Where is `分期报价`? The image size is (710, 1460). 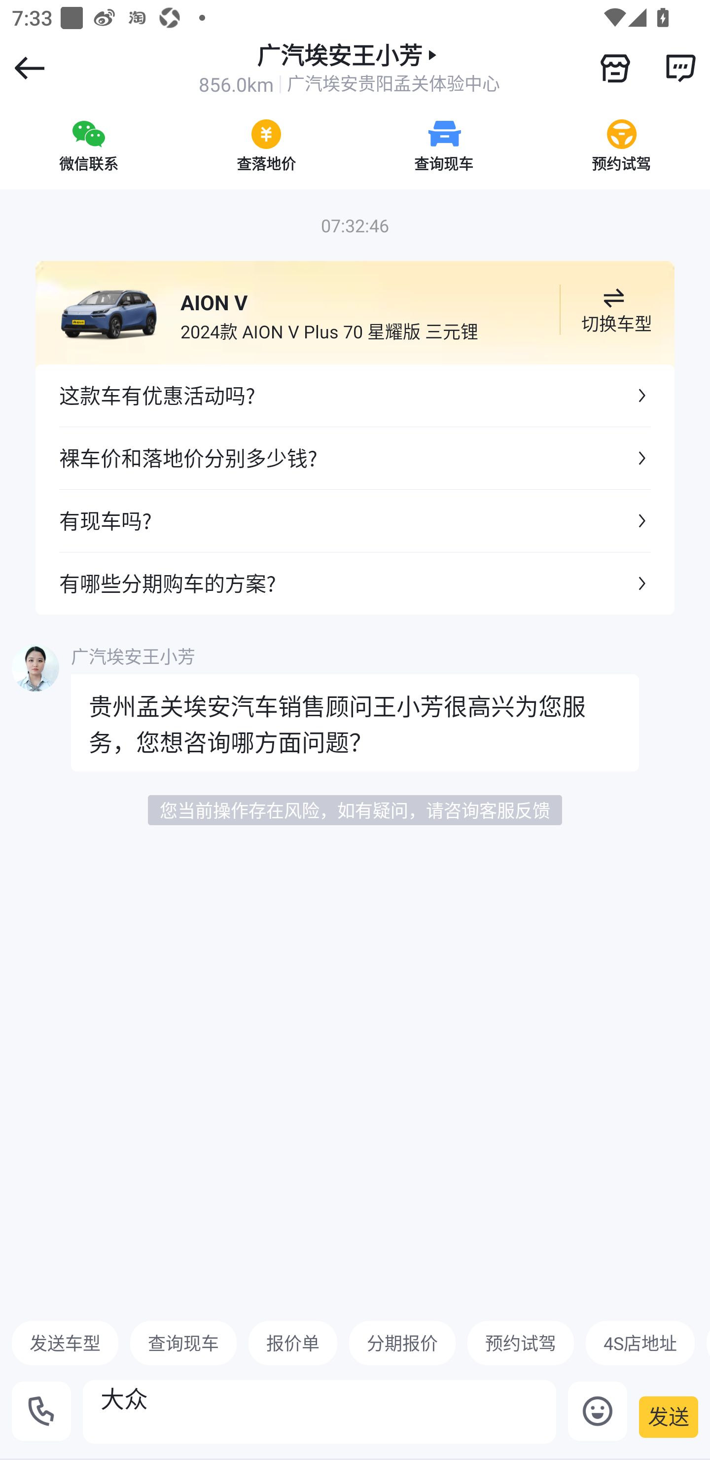 分期报价 is located at coordinates (402, 1343).